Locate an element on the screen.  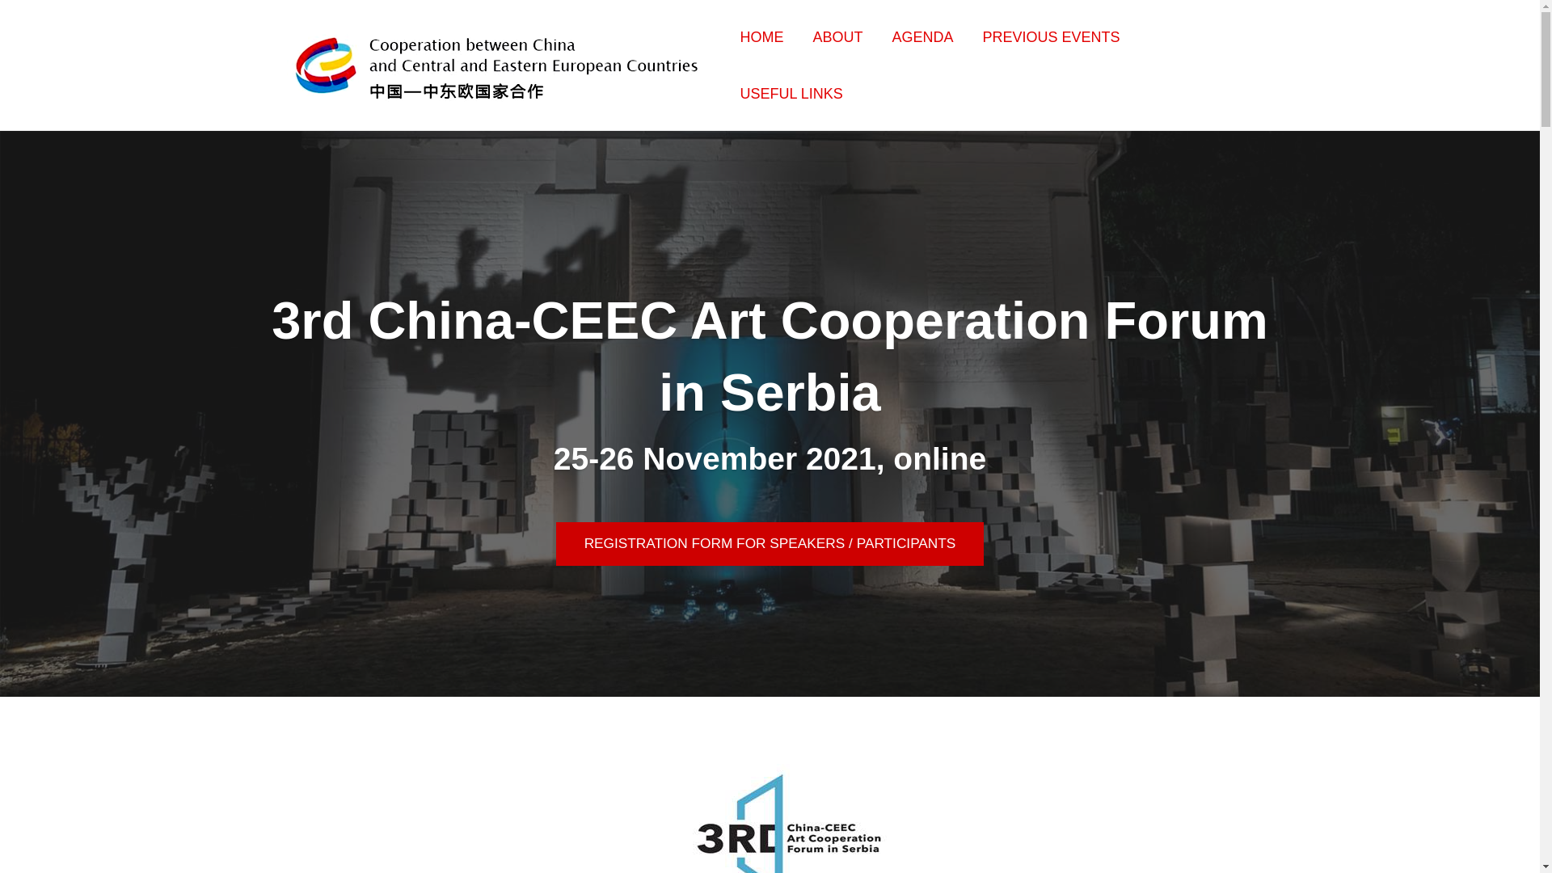
AGENDA is located at coordinates (923, 36).